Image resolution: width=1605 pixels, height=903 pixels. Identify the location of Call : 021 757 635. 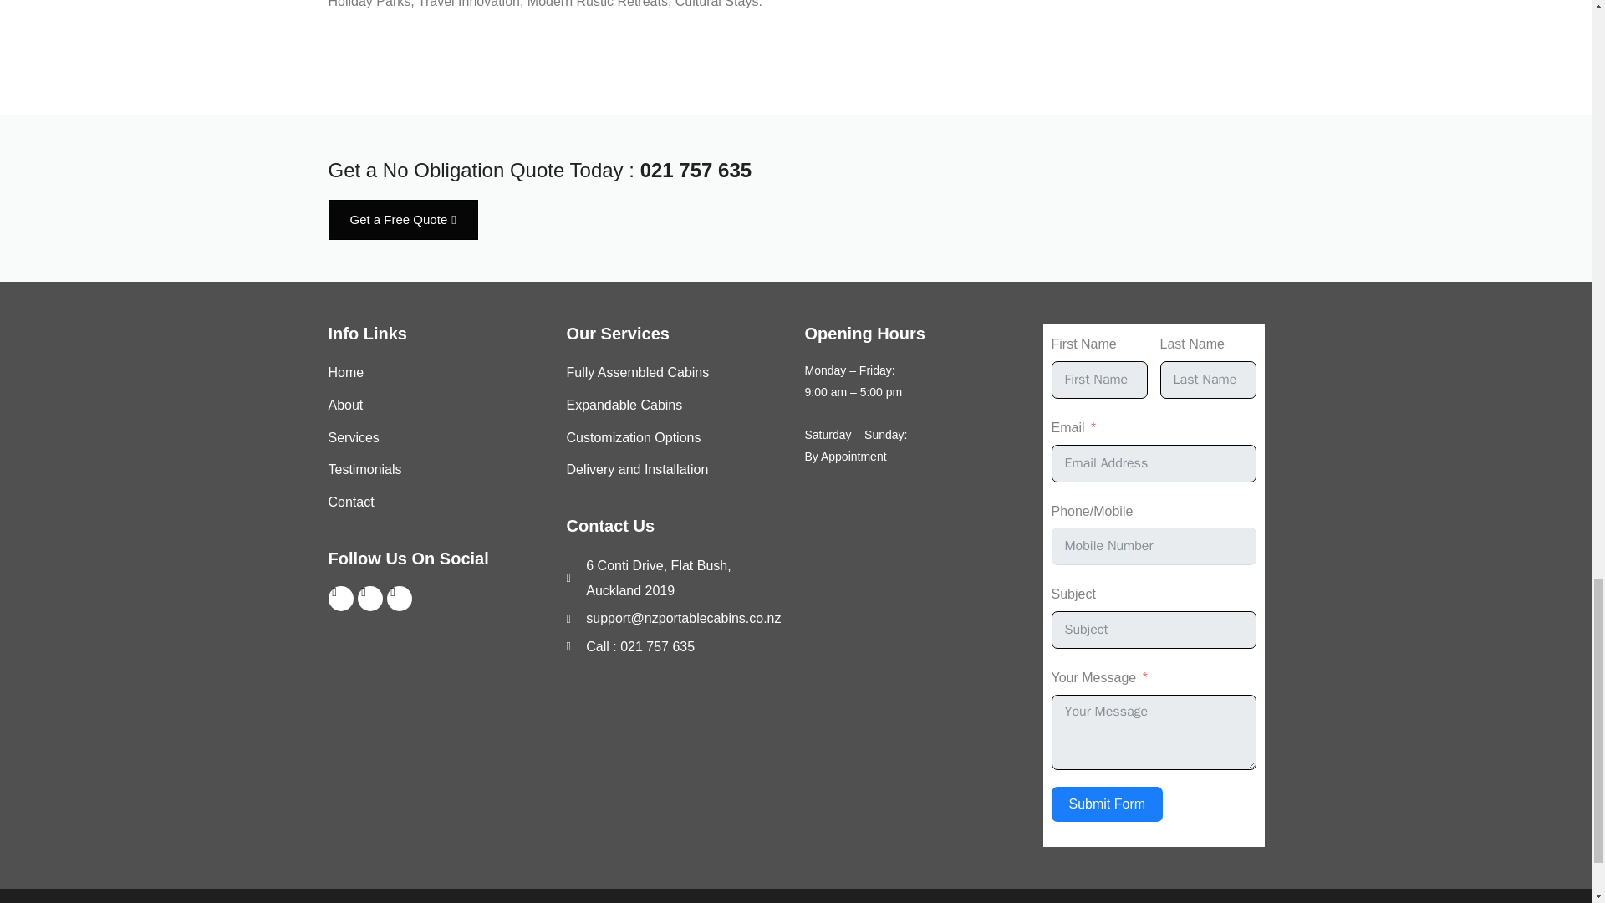
(677, 647).